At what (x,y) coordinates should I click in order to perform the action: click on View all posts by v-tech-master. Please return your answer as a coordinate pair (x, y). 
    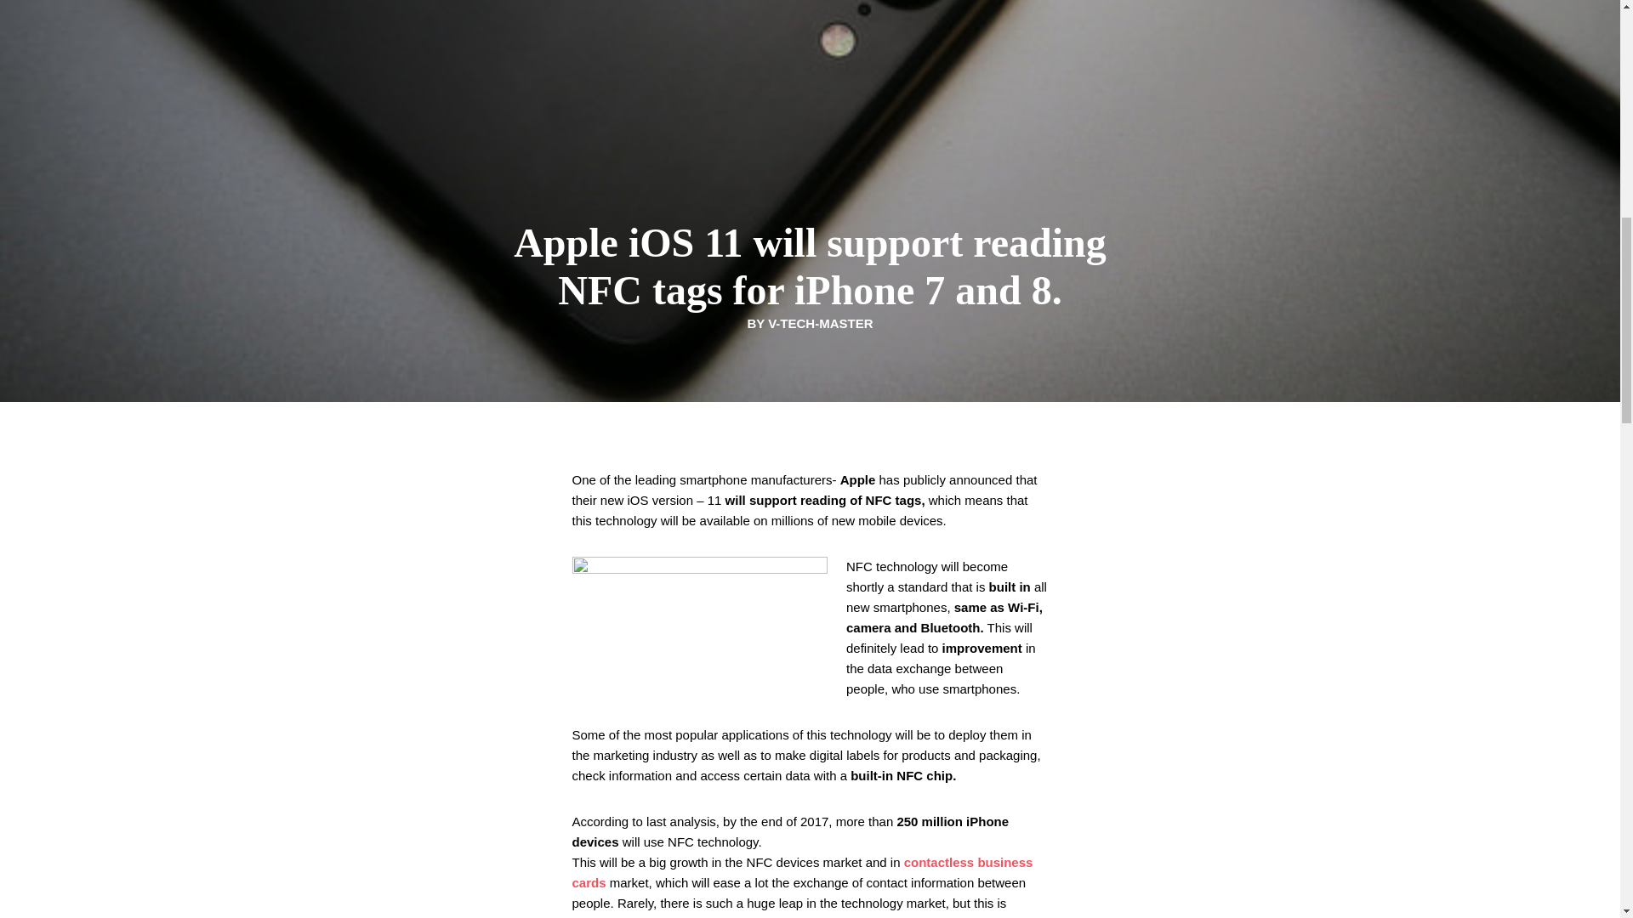
    Looking at the image, I should click on (820, 323).